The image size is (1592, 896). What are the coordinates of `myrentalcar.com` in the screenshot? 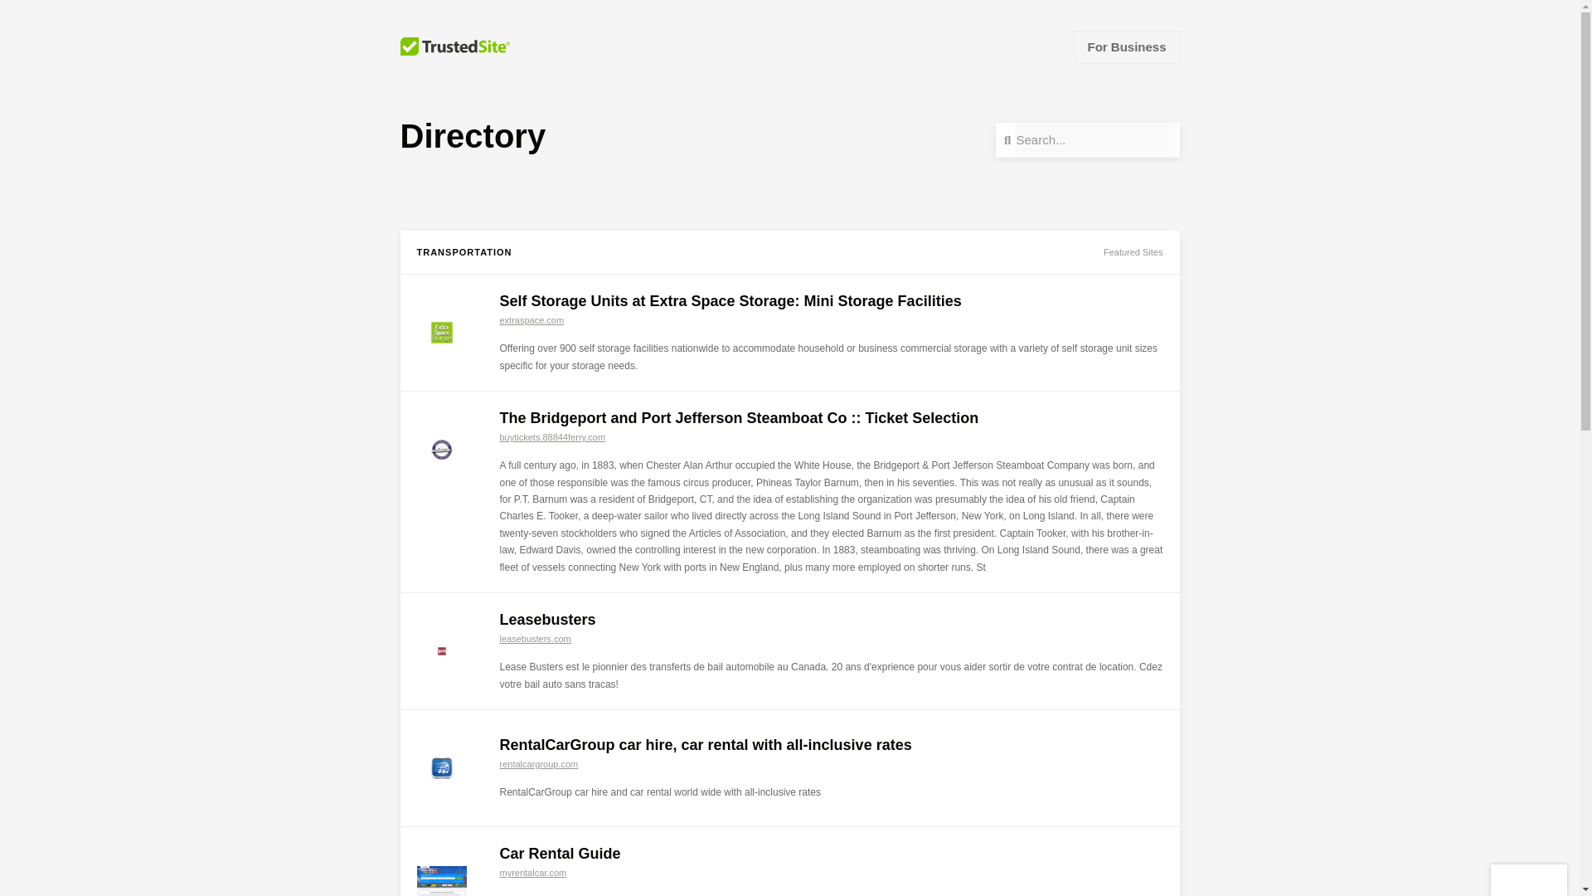 It's located at (532, 873).